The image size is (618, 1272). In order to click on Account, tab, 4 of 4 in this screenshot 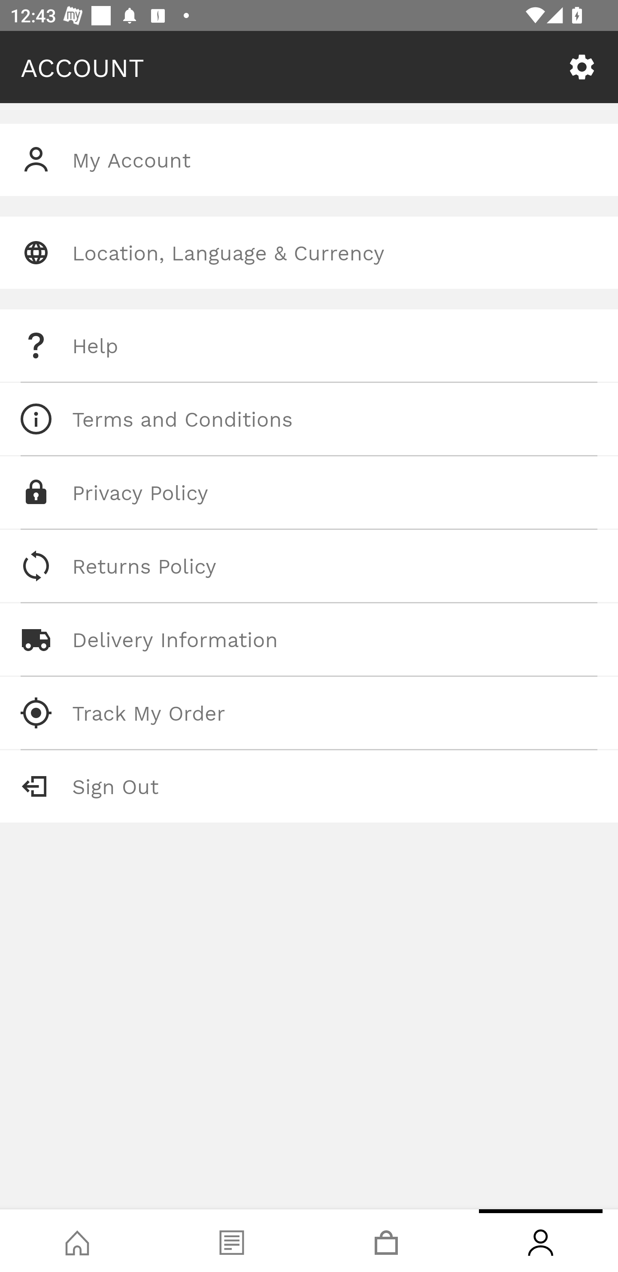, I will do `click(541, 1241)`.